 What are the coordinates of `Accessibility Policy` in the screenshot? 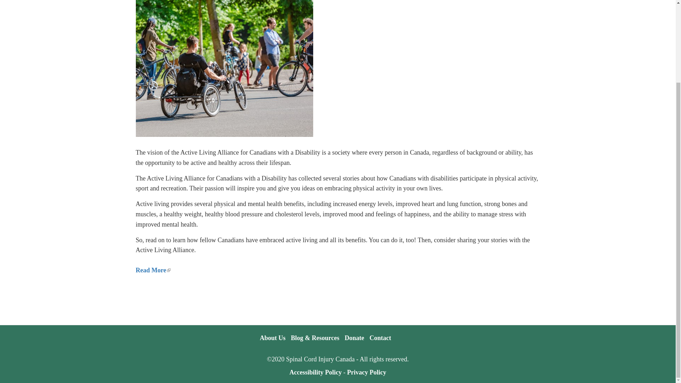 It's located at (316, 372).